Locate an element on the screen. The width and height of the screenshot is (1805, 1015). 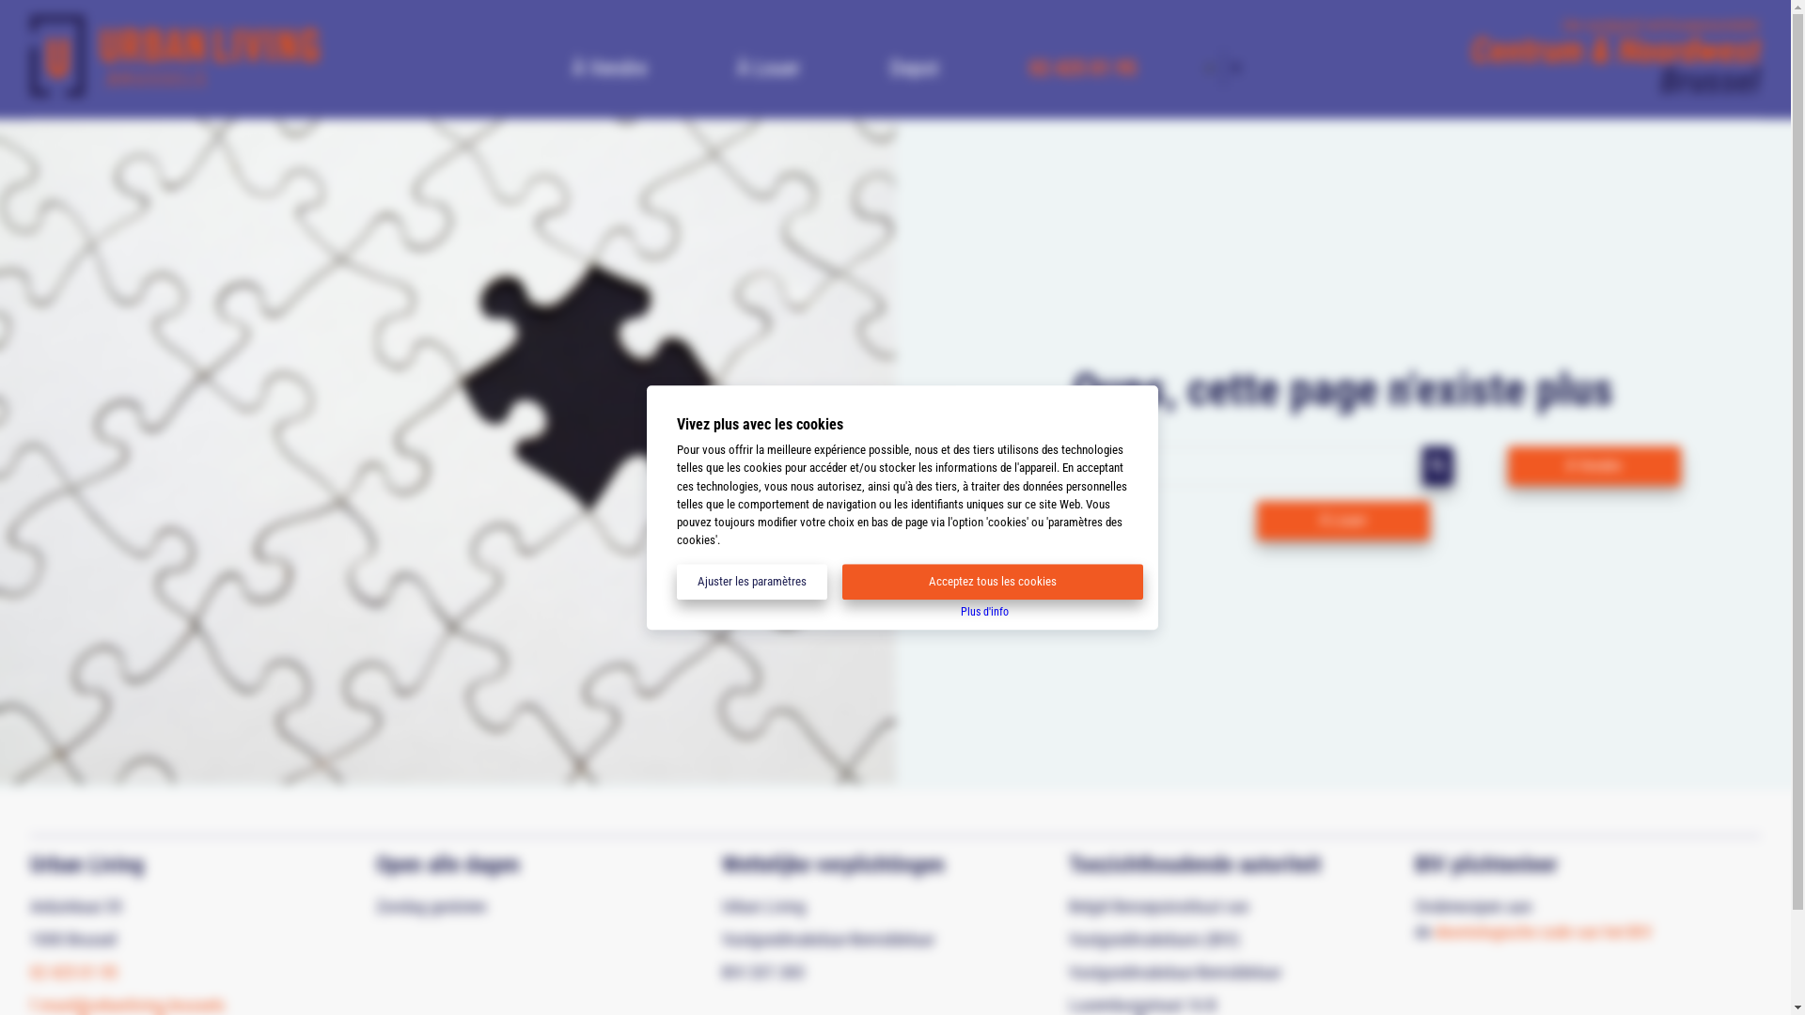
deontologische code van het BIV is located at coordinates (1544, 932).